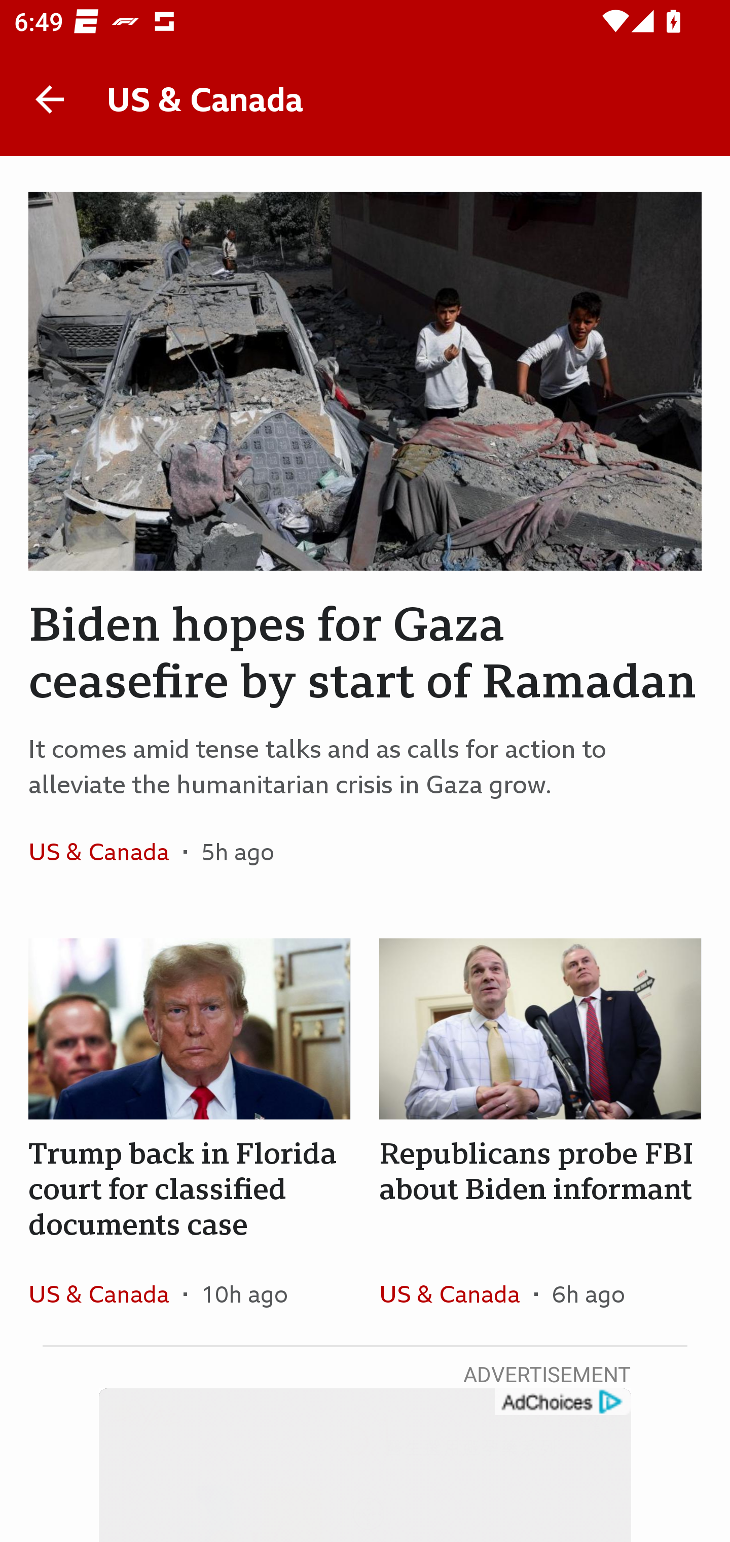  What do you see at coordinates (562, 1402) in the screenshot?
I see `get?name=admarker-full-tl` at bounding box center [562, 1402].